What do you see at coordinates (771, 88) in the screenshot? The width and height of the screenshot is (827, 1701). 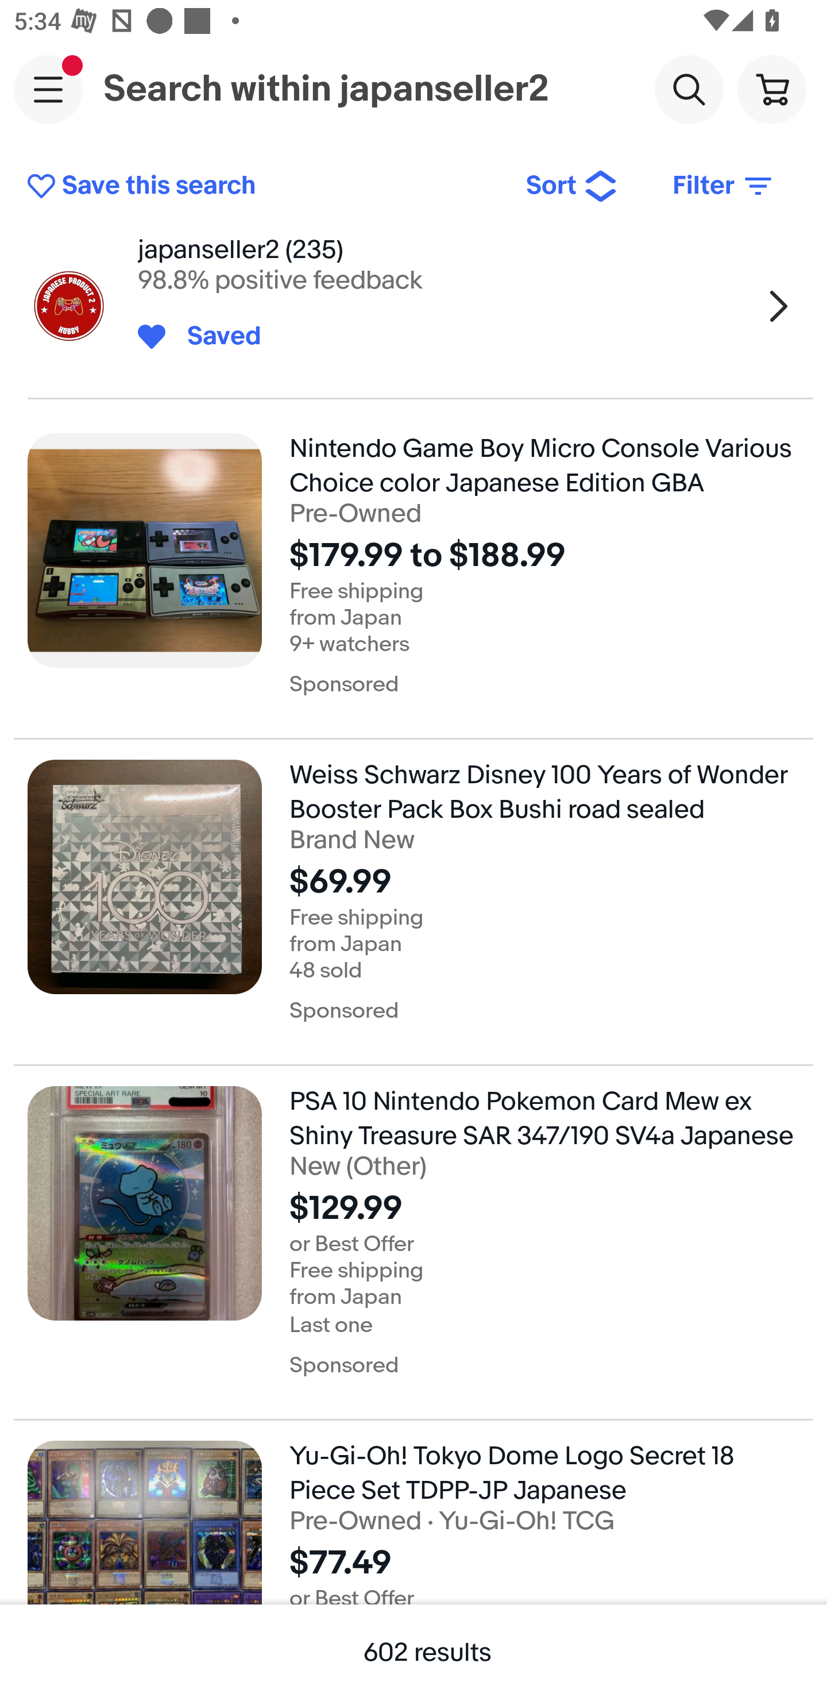 I see `Cart button shopping cart` at bounding box center [771, 88].